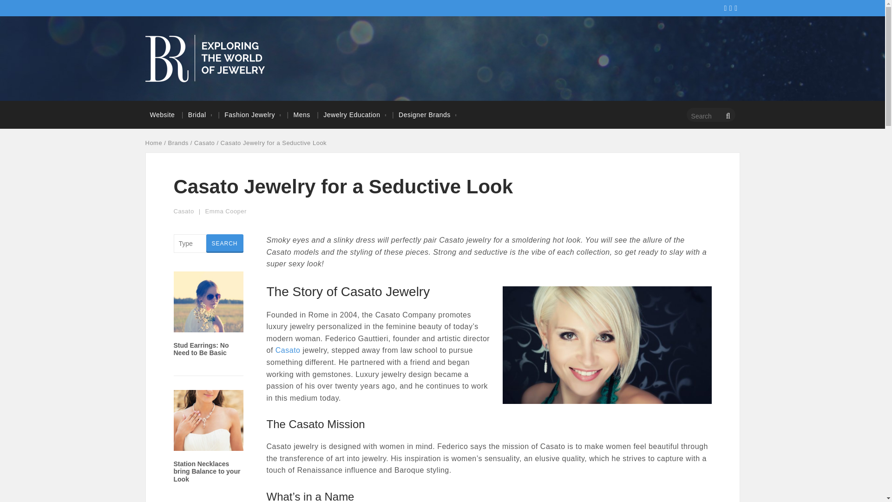  I want to click on Brands, so click(178, 143).